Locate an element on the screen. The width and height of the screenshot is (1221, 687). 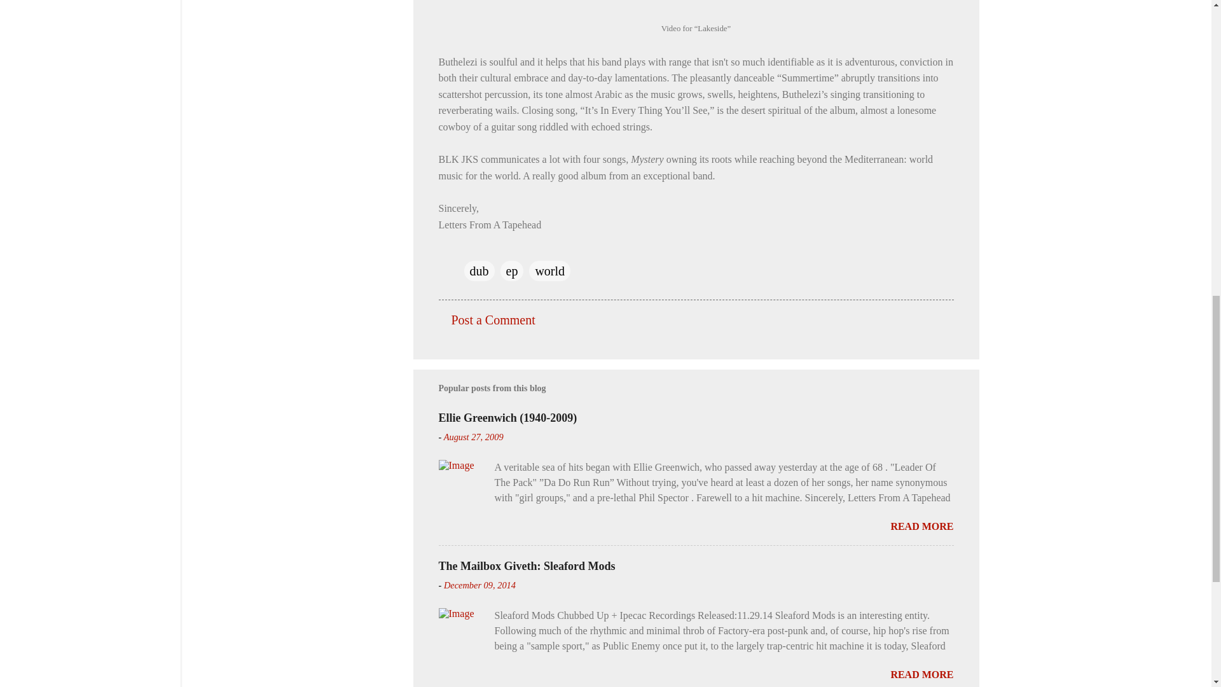
August 27, 2009 is located at coordinates (473, 437).